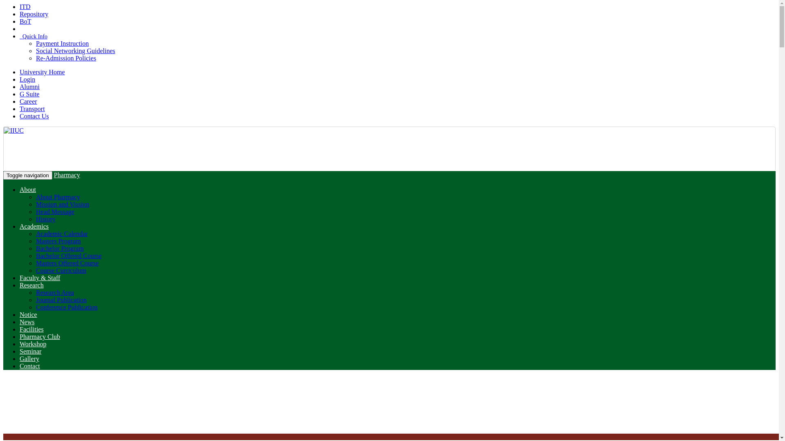 The height and width of the screenshot is (441, 785). Describe the element at coordinates (25, 21) in the screenshot. I see `BoT` at that location.